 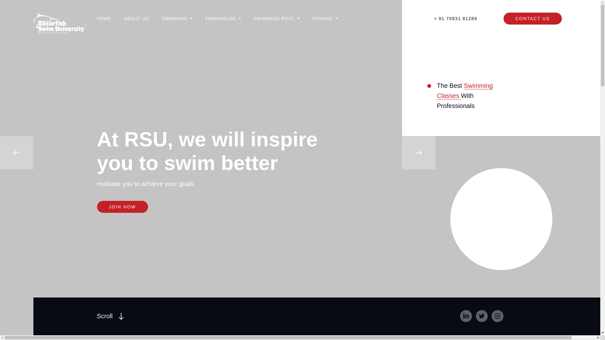 I want to click on Scroll, so click(x=104, y=18).